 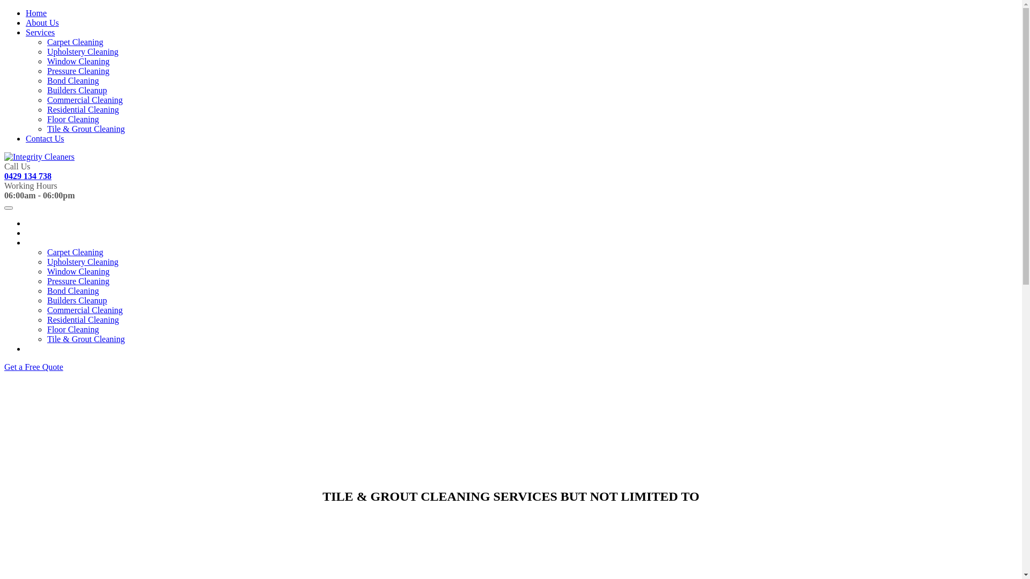 What do you see at coordinates (83, 320) in the screenshot?
I see `Residential Cleaning` at bounding box center [83, 320].